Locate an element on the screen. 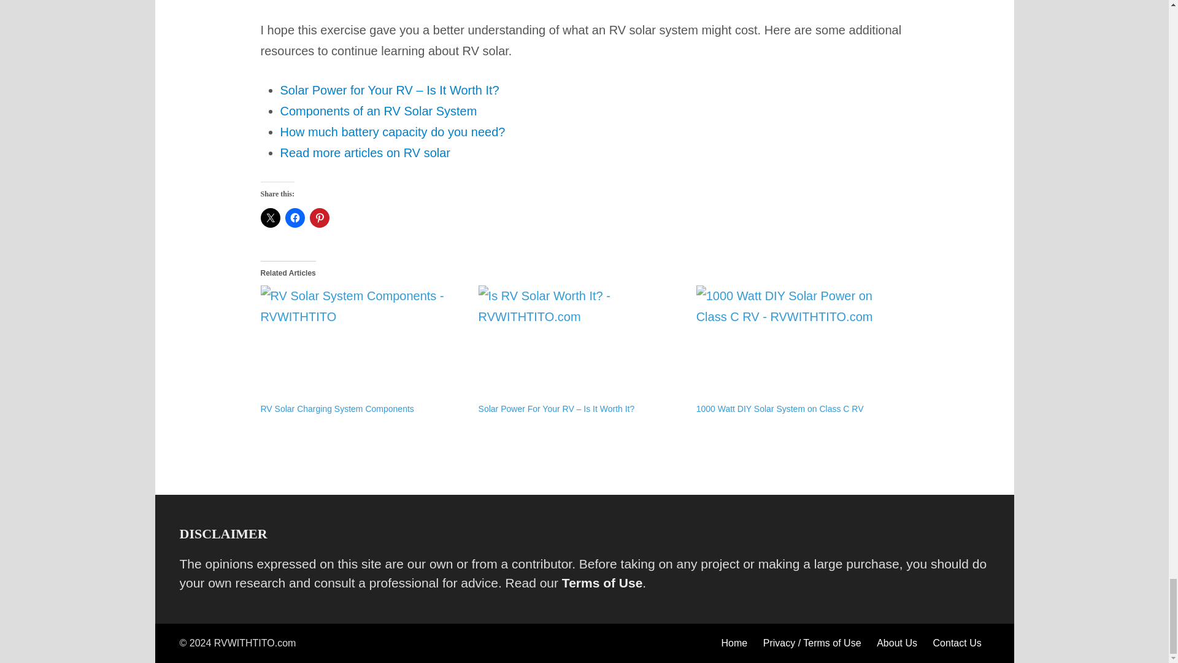 The image size is (1178, 663). Click to share on X is located at coordinates (270, 218).